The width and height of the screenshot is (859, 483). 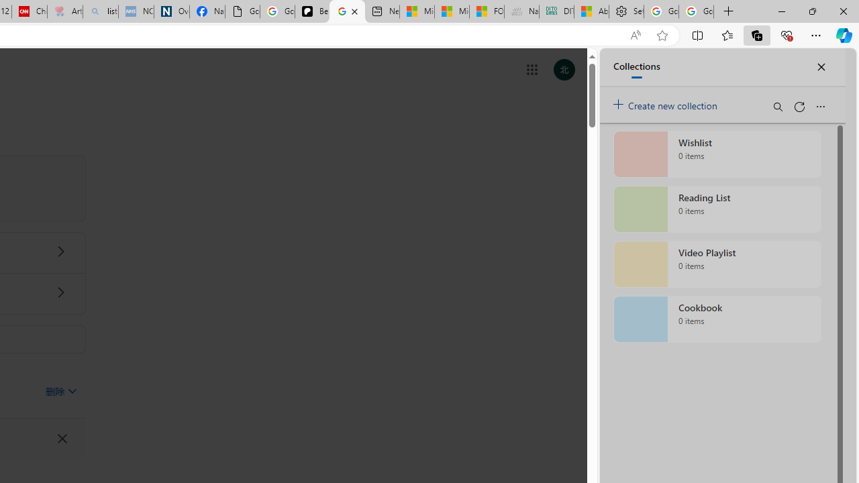 I want to click on DITOGAMES AG Imprint, so click(x=556, y=12).